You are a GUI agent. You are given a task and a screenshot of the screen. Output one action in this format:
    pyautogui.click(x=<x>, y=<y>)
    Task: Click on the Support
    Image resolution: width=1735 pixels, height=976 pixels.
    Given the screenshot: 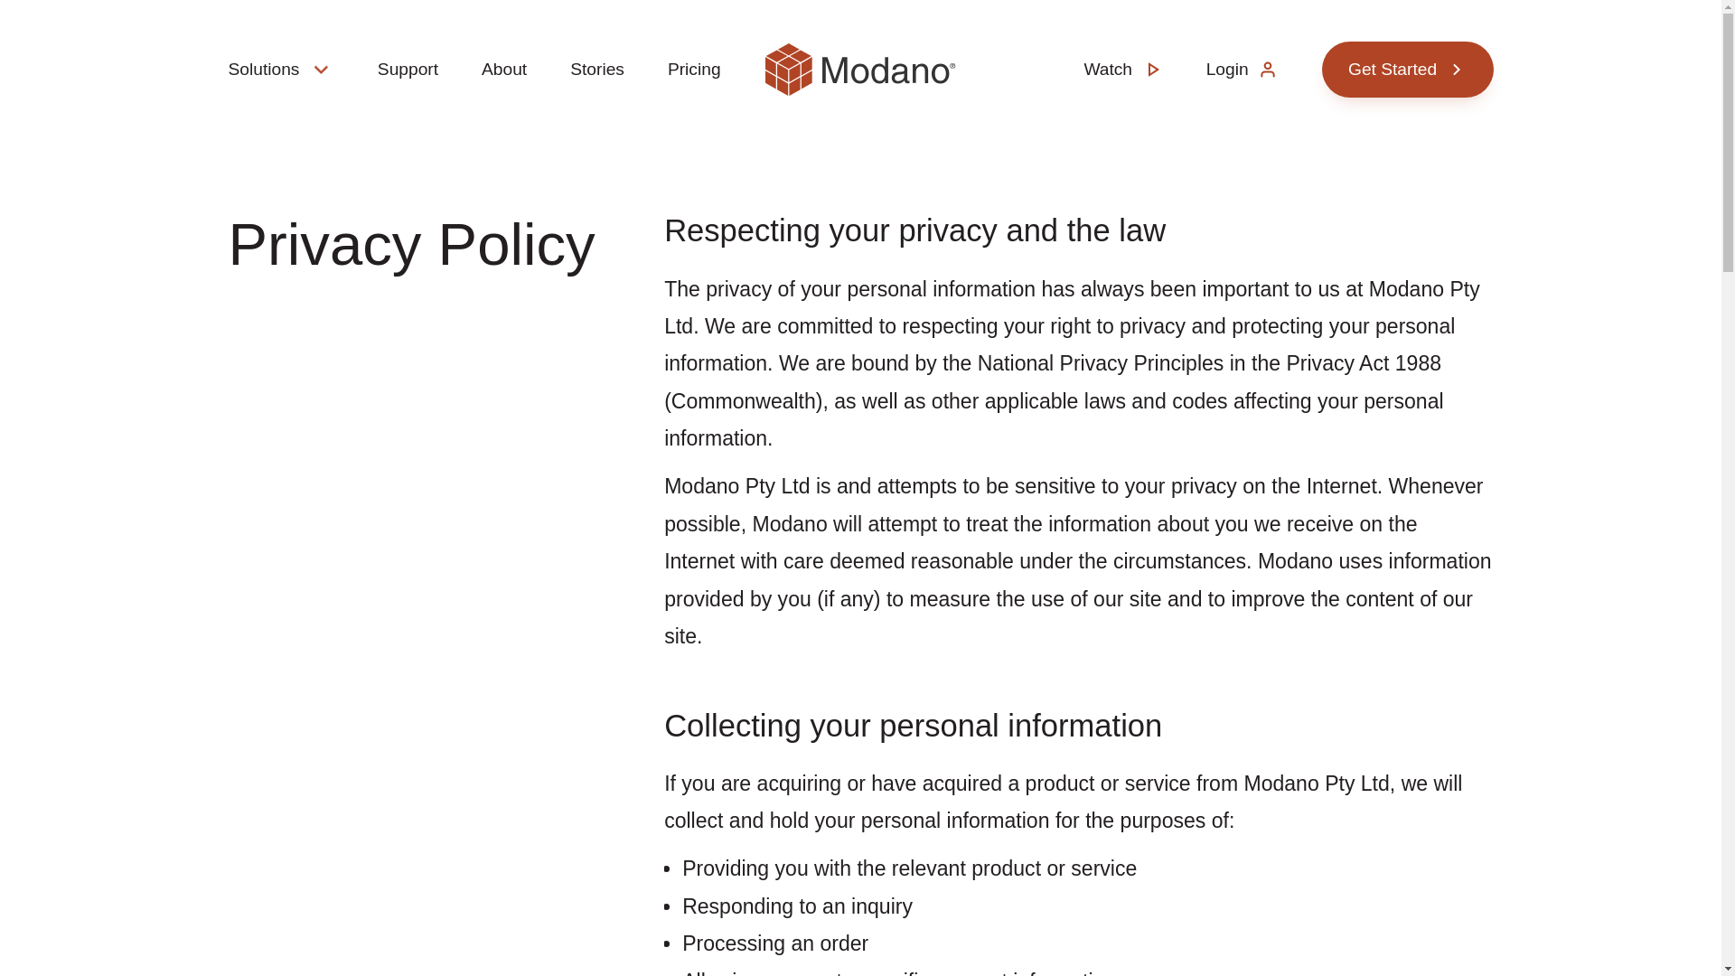 What is the action you would take?
    pyautogui.click(x=408, y=70)
    